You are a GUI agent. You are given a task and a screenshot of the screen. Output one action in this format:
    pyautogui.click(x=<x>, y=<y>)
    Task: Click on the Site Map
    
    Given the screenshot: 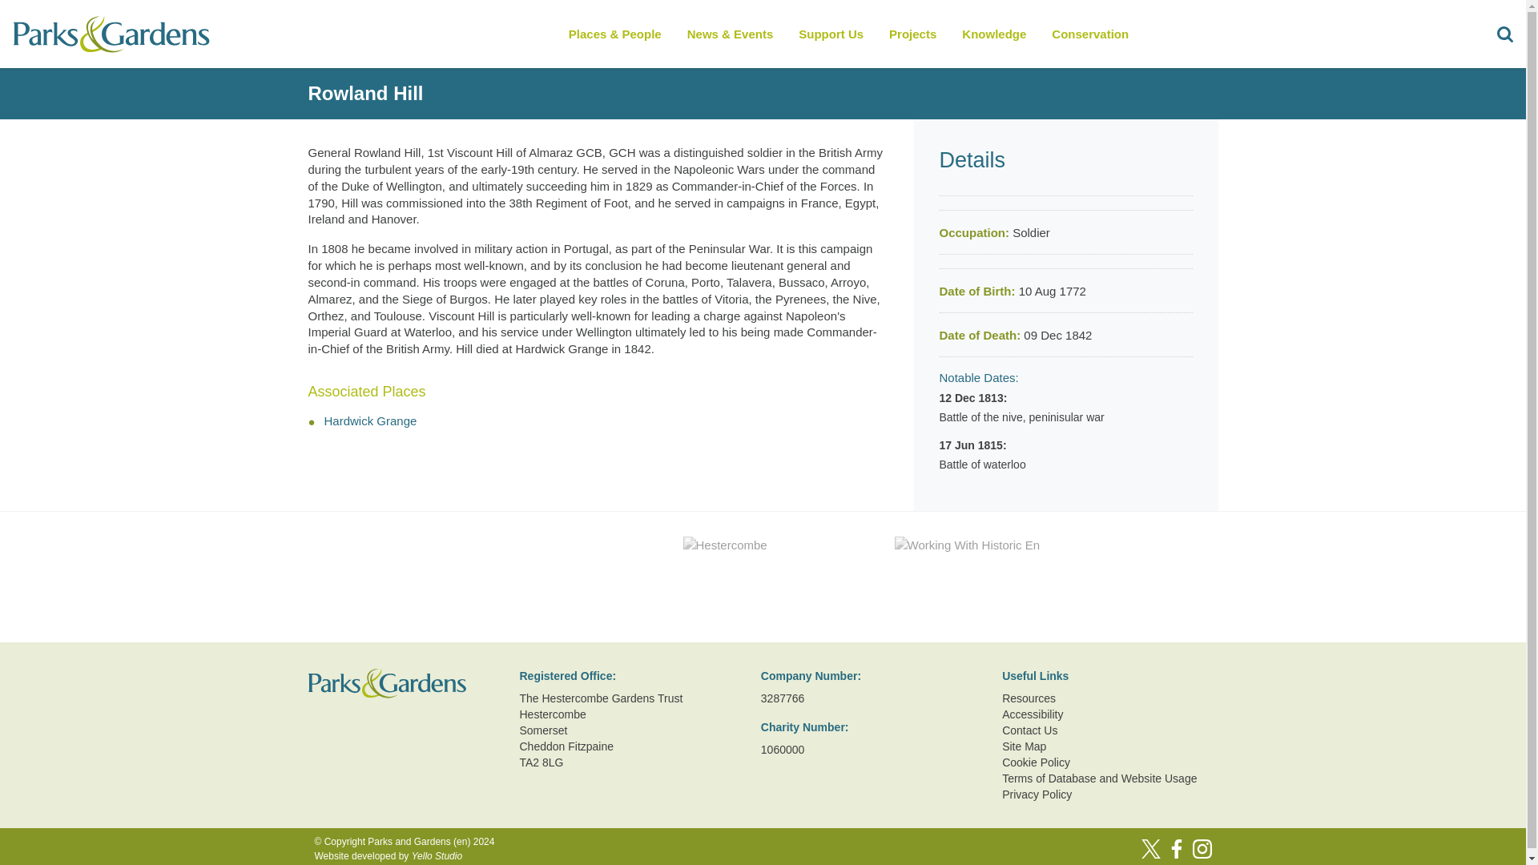 What is the action you would take?
    pyautogui.click(x=1110, y=746)
    